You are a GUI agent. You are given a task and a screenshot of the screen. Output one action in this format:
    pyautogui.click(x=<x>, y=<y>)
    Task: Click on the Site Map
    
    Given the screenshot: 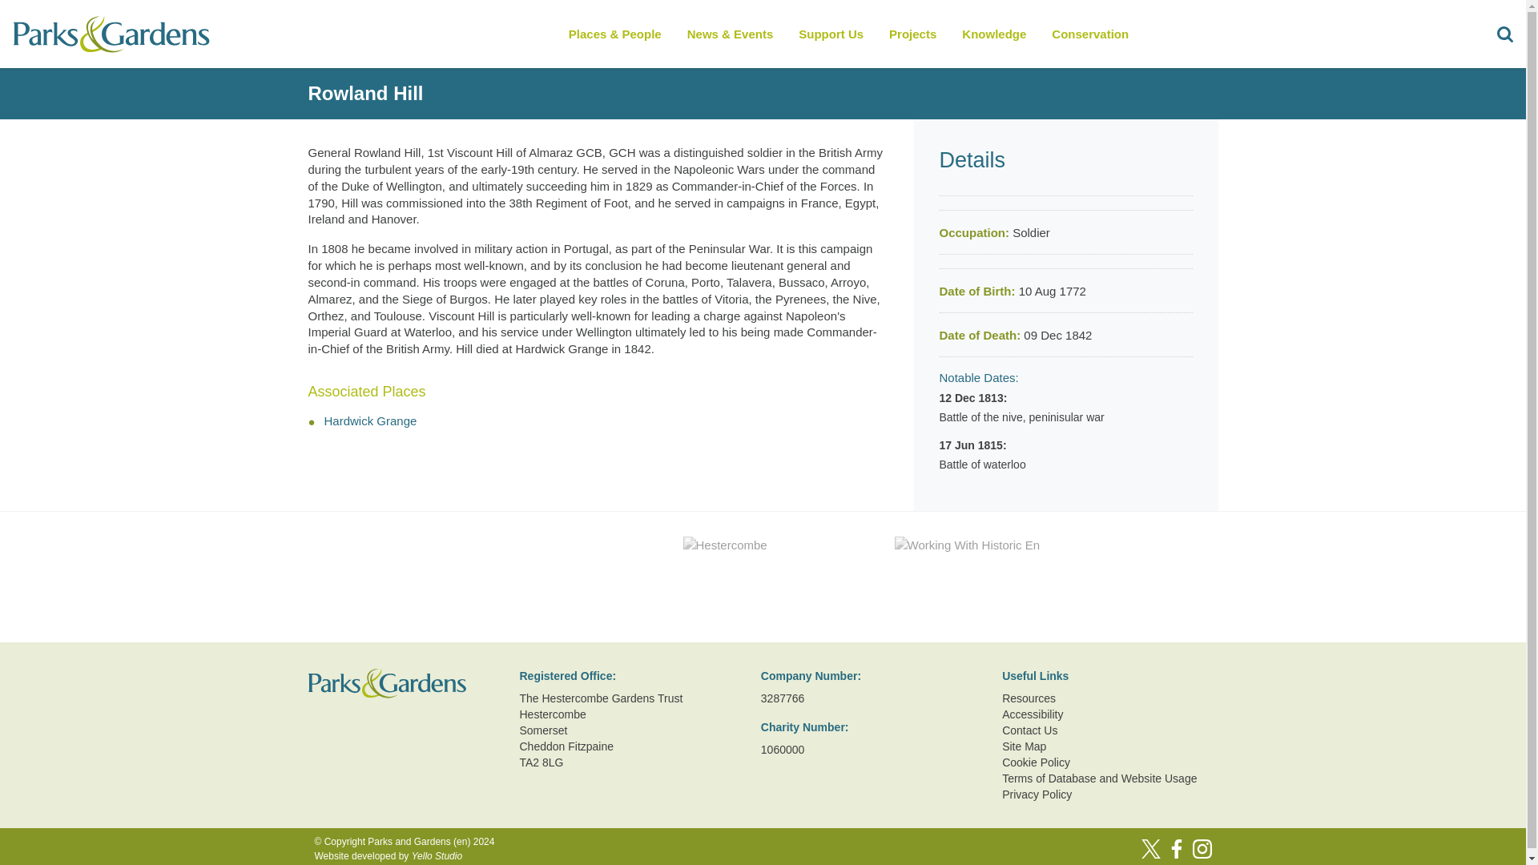 What is the action you would take?
    pyautogui.click(x=1110, y=746)
    